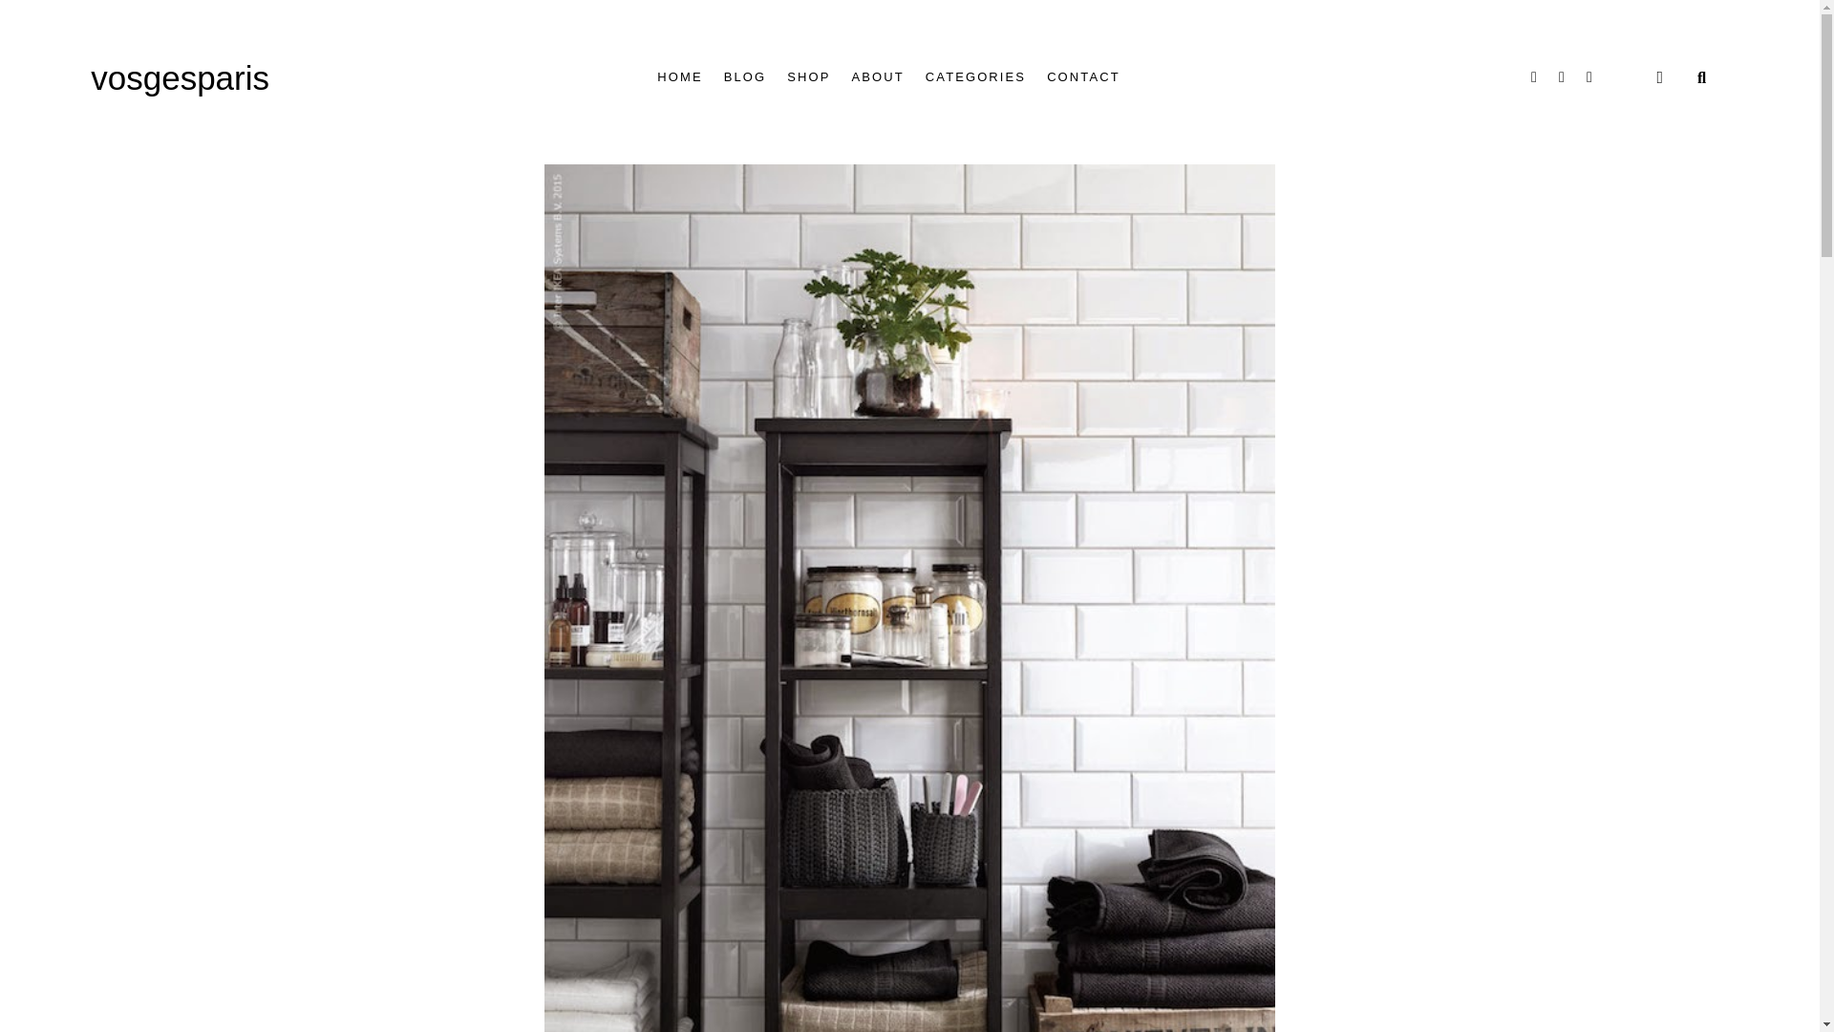  Describe the element at coordinates (180, 77) in the screenshot. I see `vosgesparis` at that location.